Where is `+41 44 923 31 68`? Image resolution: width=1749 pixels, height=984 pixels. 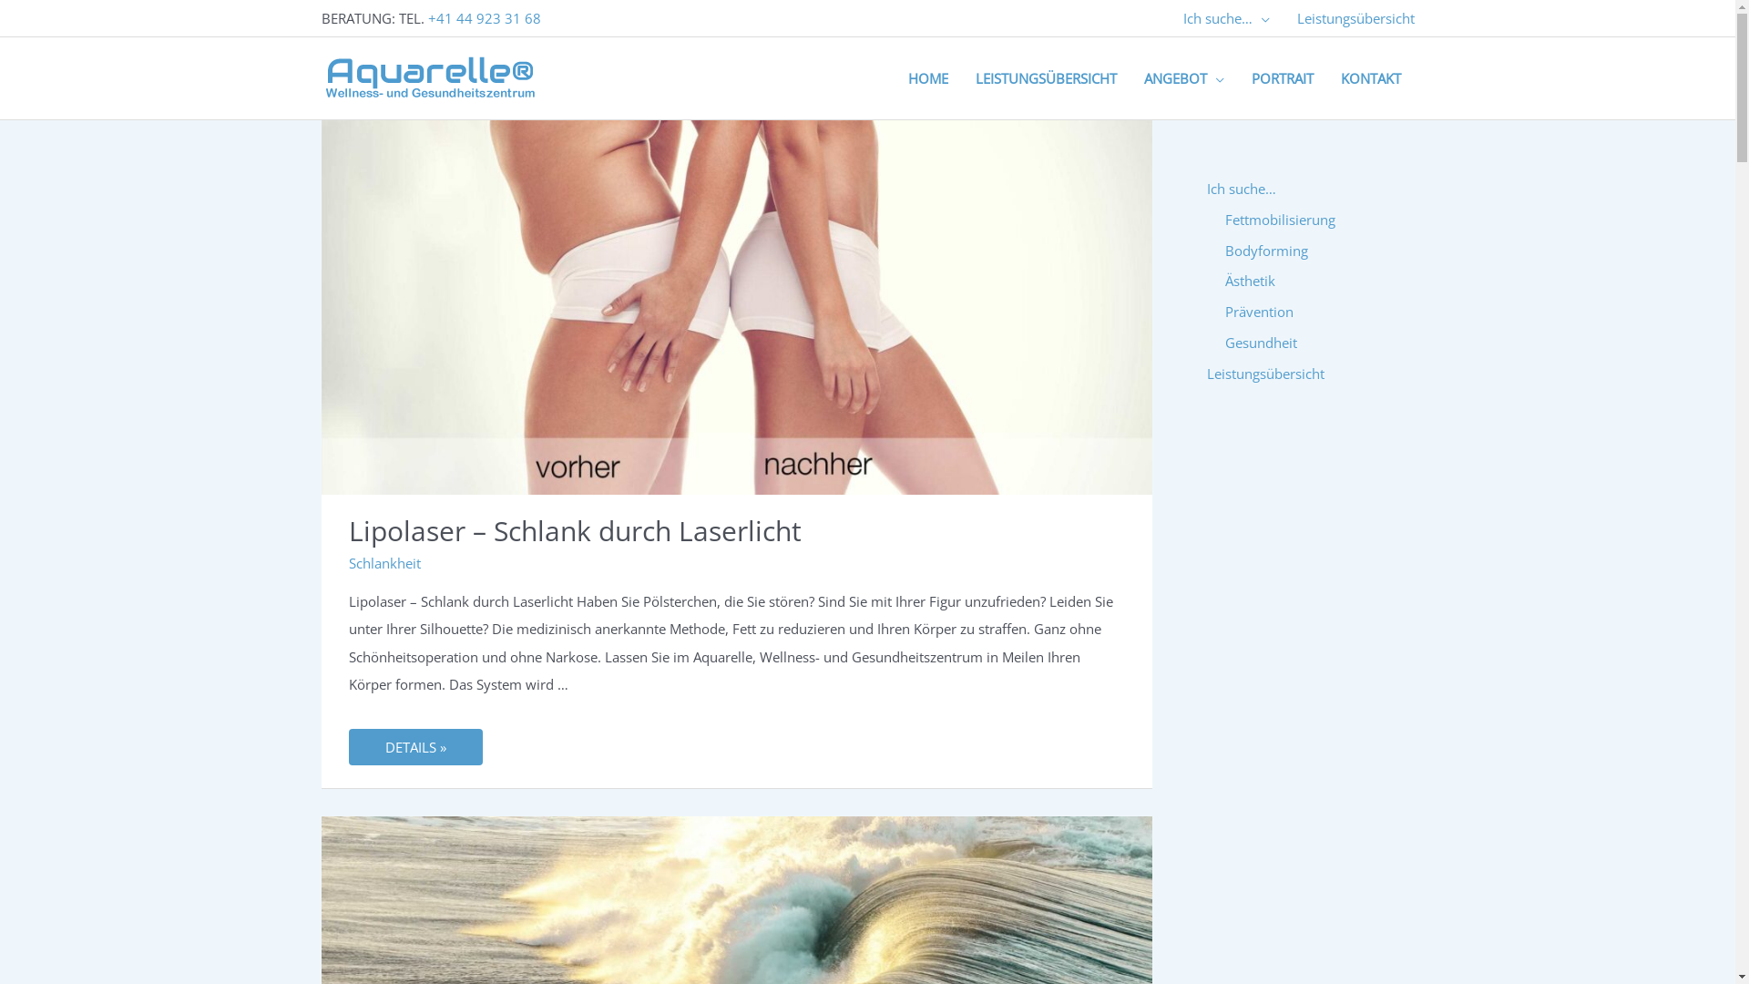 +41 44 923 31 68 is located at coordinates (485, 18).